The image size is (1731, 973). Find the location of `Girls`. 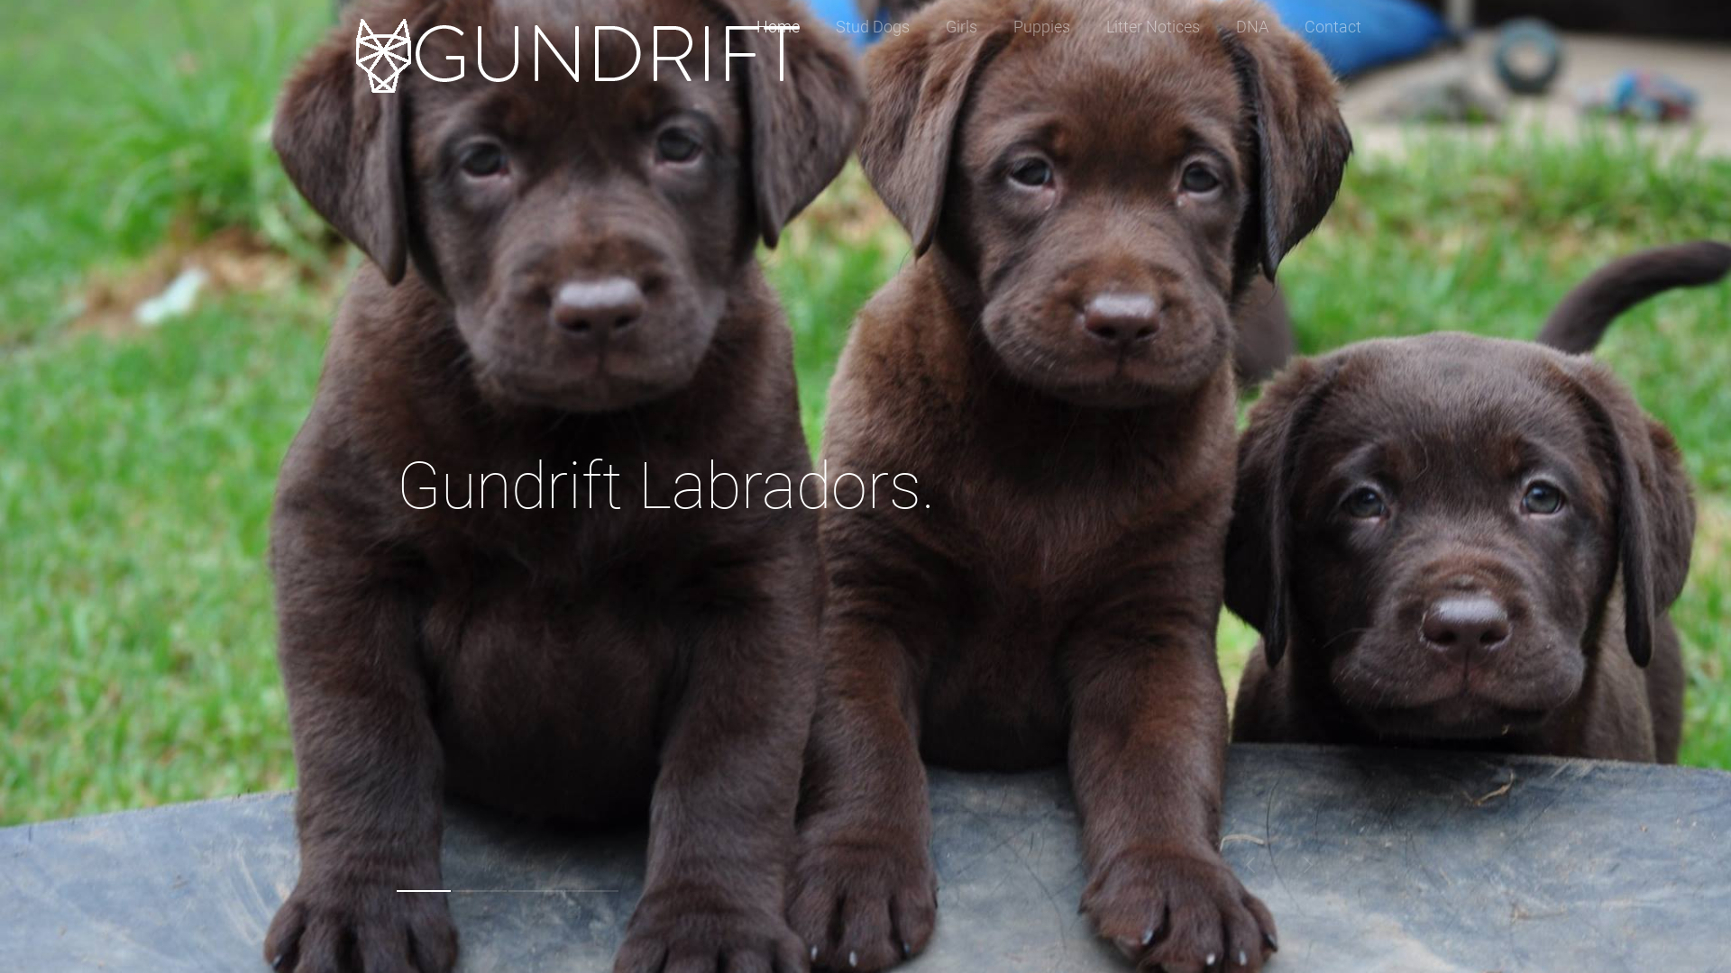

Girls is located at coordinates (961, 27).